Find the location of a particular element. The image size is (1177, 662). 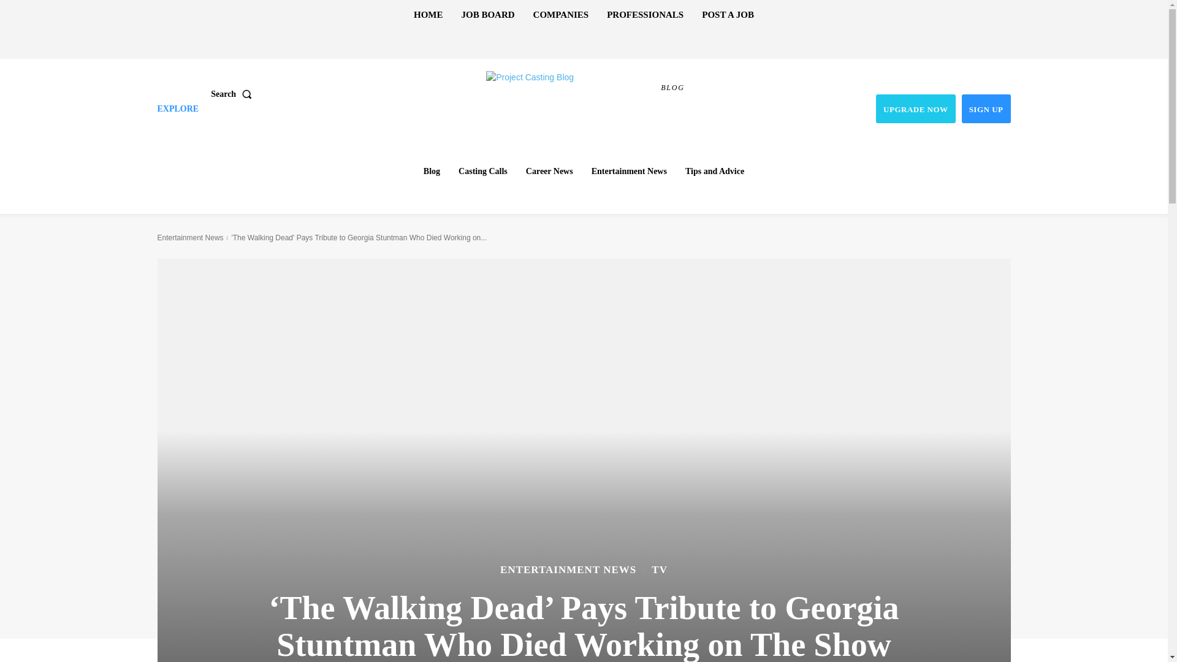

Upgrade Now is located at coordinates (916, 108).